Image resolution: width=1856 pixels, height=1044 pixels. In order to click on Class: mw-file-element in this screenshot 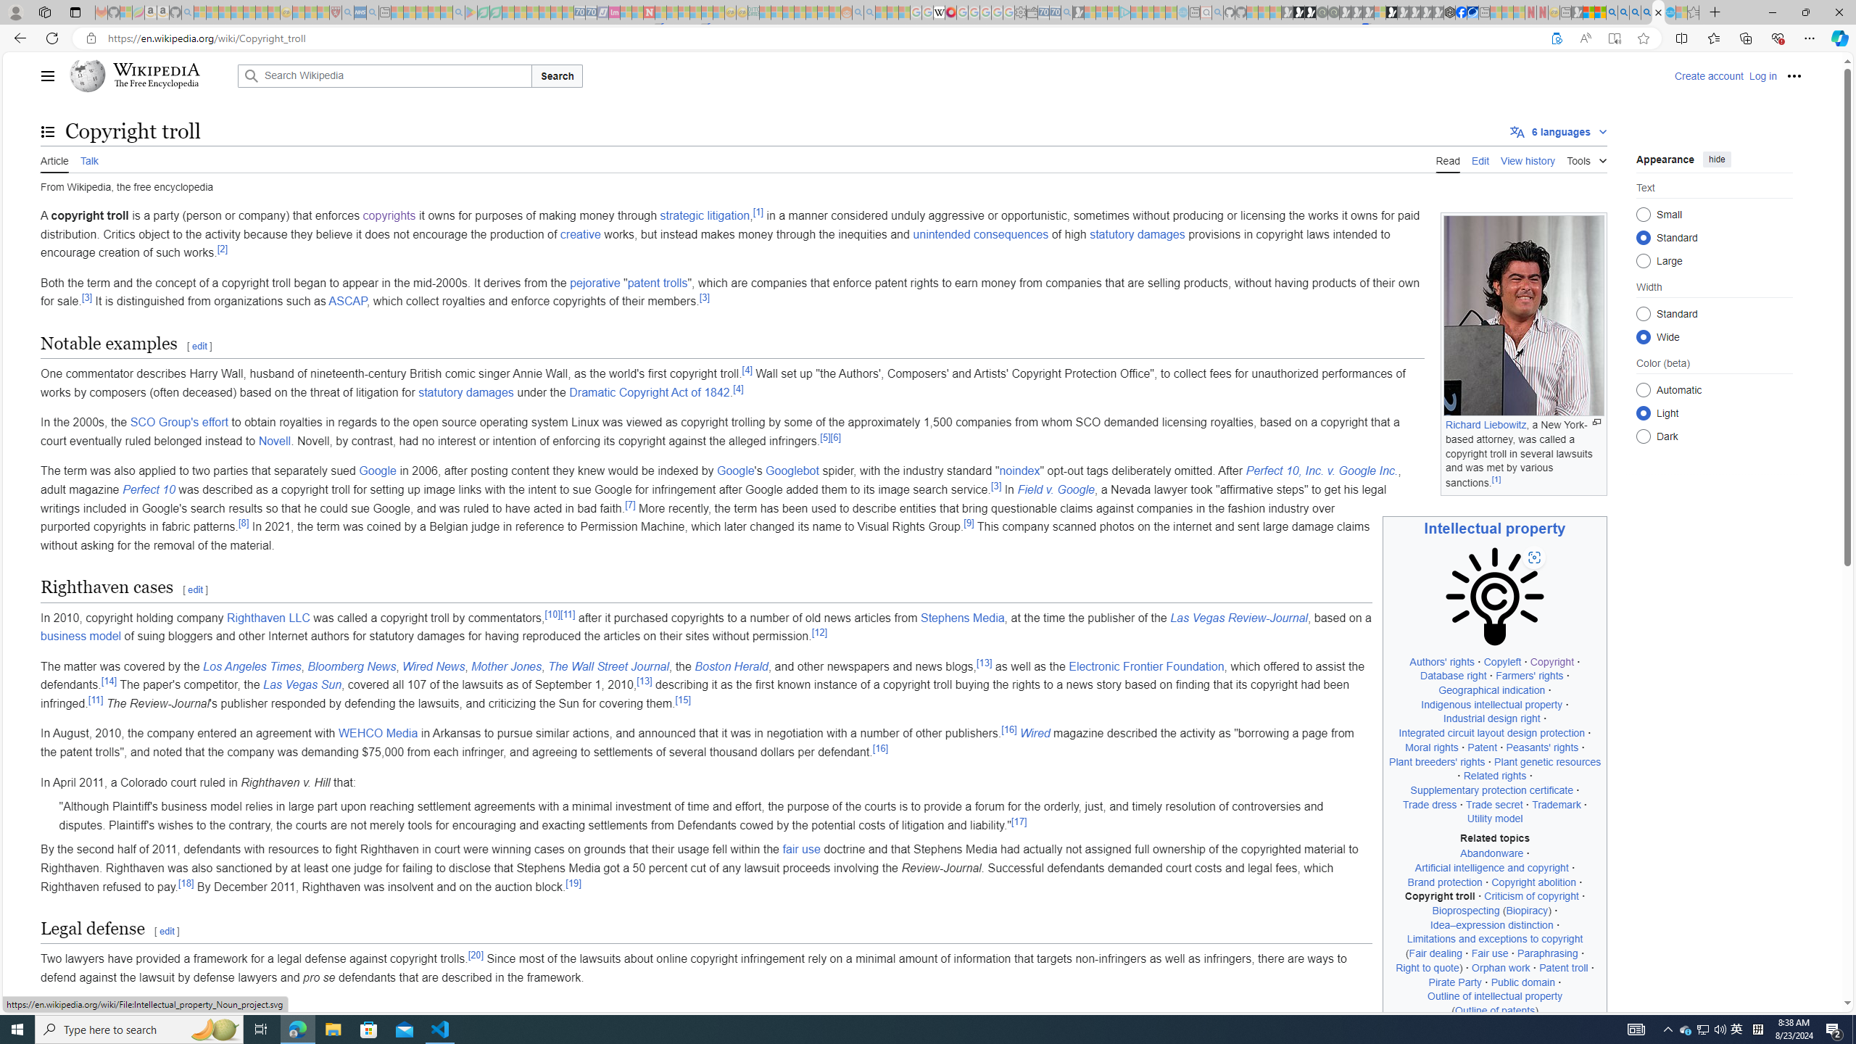, I will do `click(1495, 596)`.